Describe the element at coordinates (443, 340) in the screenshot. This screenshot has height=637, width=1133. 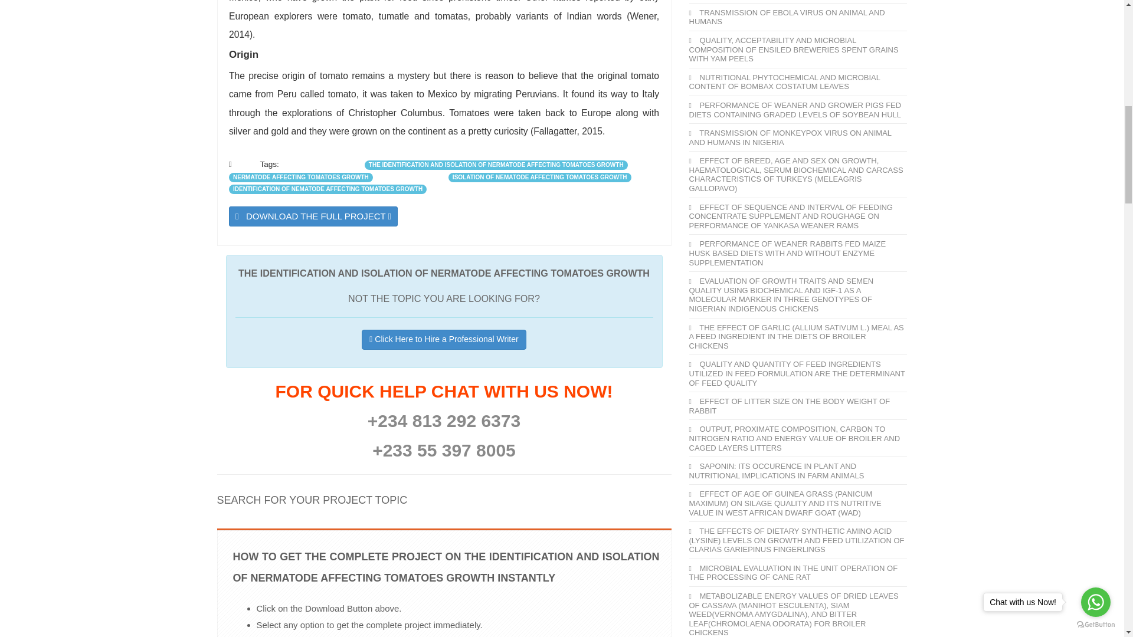
I see `Click Here to Hire a Professional Writer` at that location.